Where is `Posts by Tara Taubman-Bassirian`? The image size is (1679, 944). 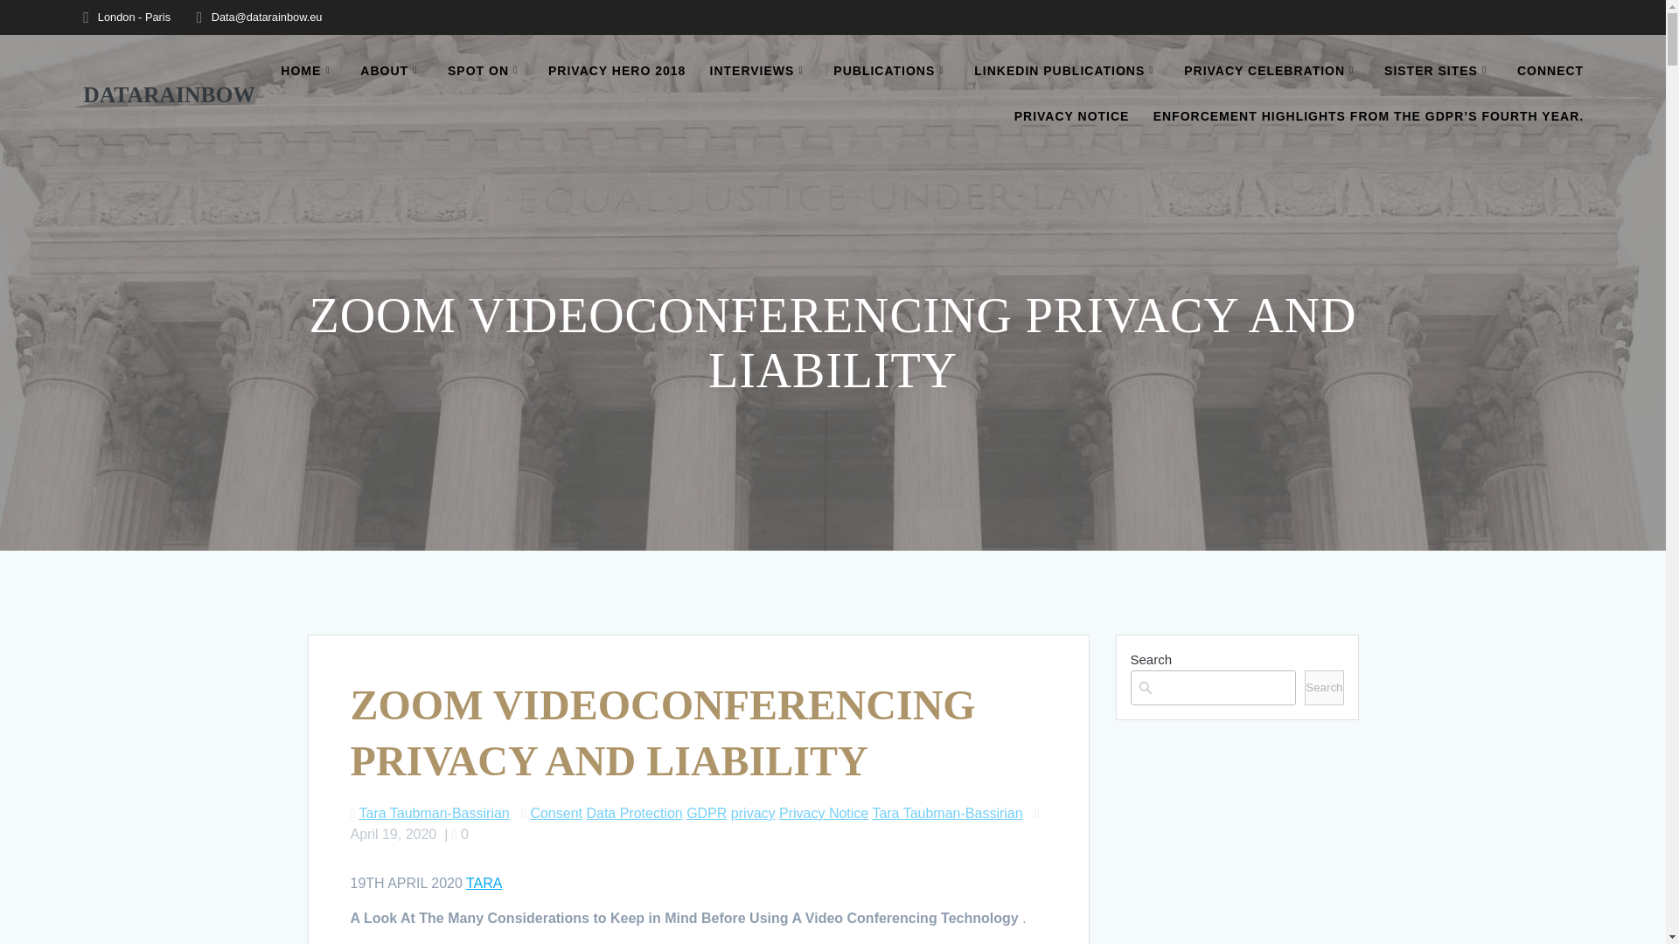 Posts by Tara Taubman-Bassirian is located at coordinates (434, 813).